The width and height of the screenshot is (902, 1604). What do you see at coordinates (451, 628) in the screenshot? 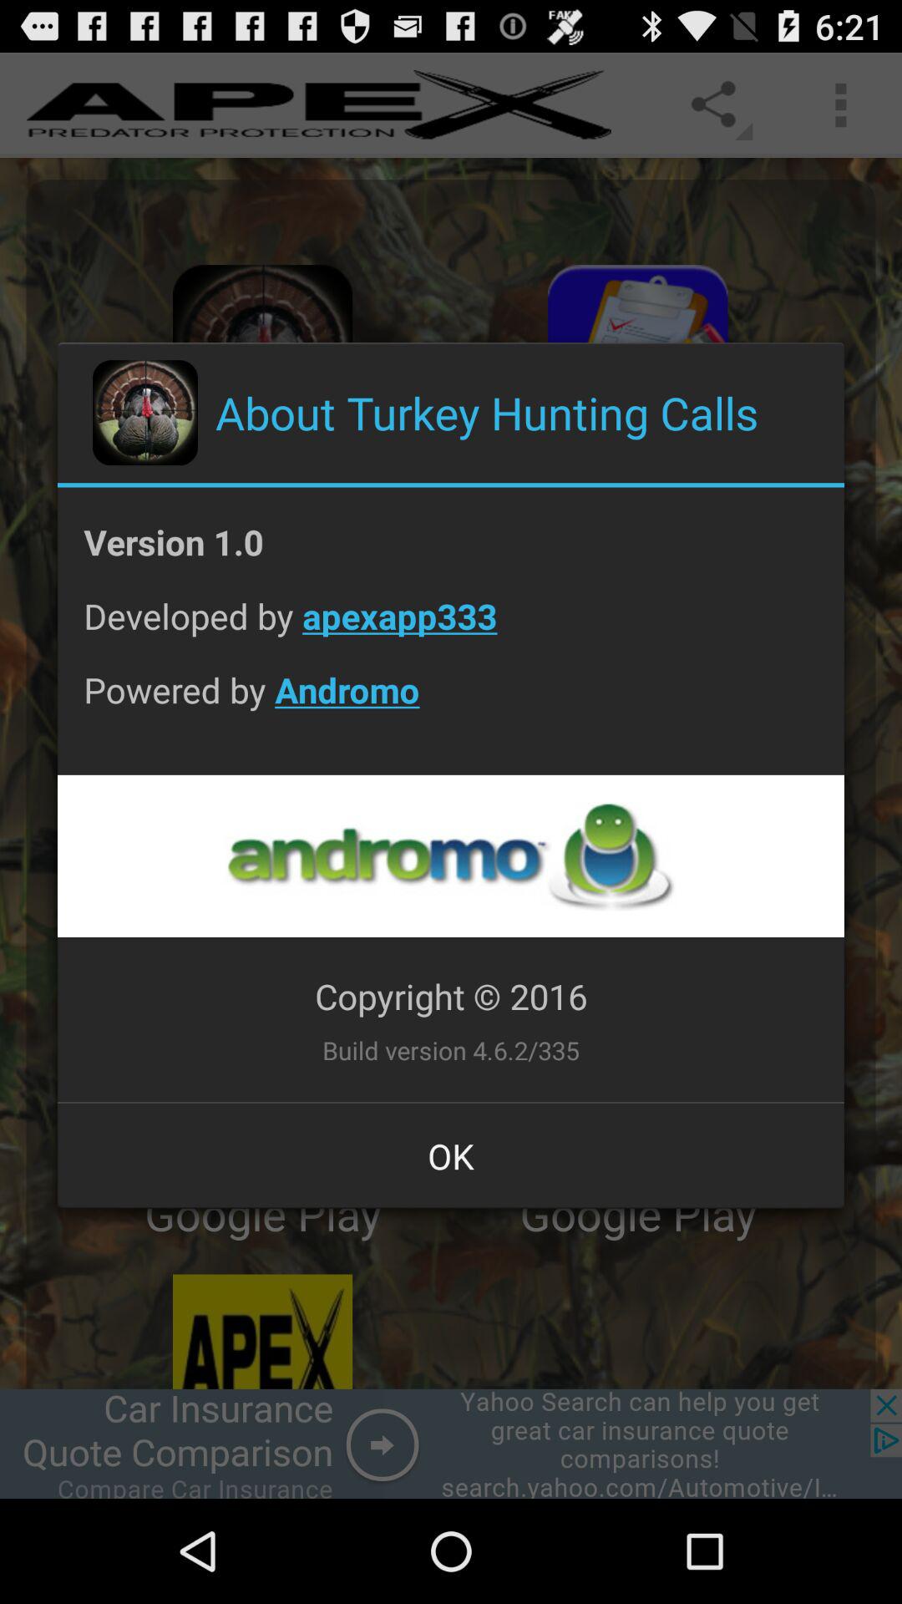
I see `jump until developed by apexapp333` at bounding box center [451, 628].